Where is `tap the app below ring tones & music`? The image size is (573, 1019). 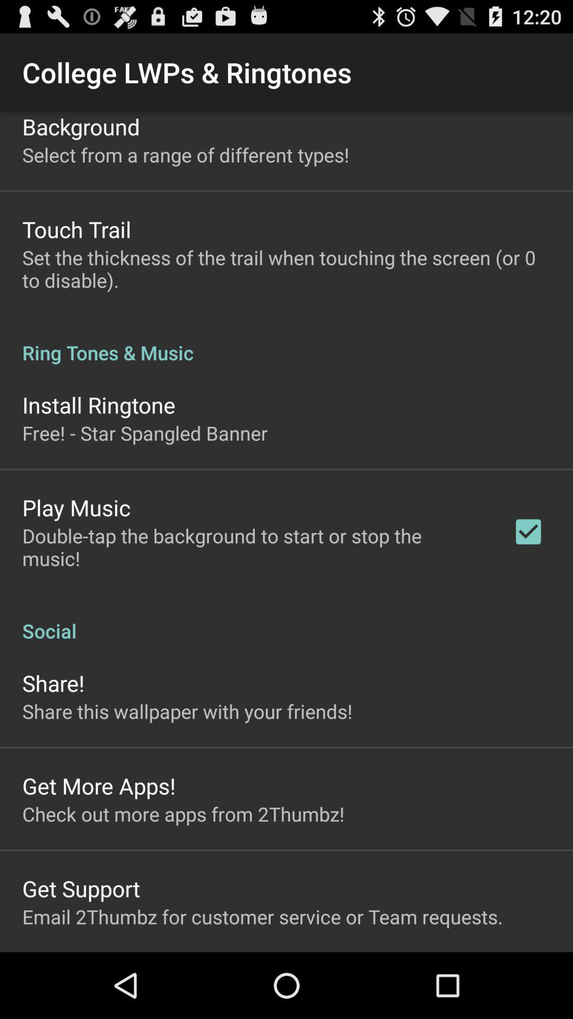
tap the app below ring tones & music is located at coordinates (99, 404).